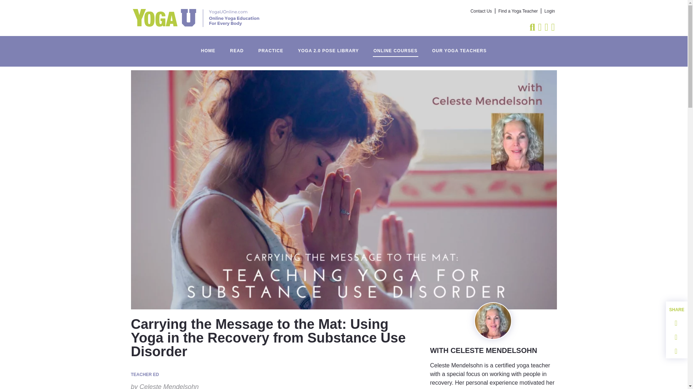  What do you see at coordinates (237, 47) in the screenshot?
I see `READ` at bounding box center [237, 47].